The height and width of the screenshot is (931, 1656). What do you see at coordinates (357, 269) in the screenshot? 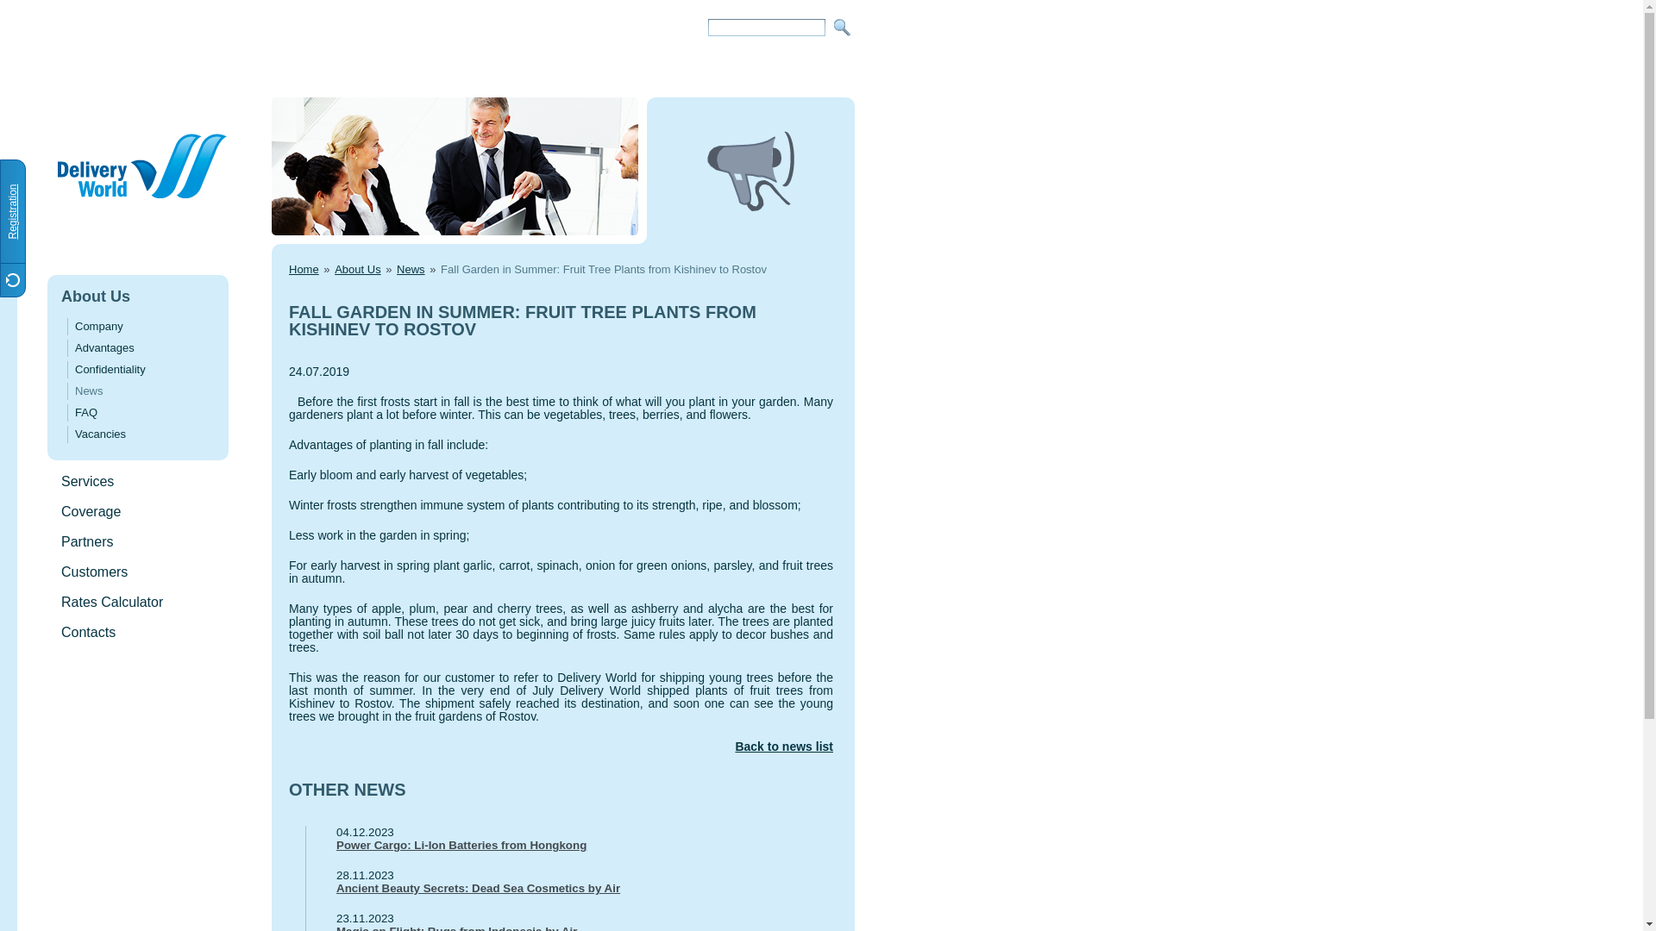
I see `About Us` at bounding box center [357, 269].